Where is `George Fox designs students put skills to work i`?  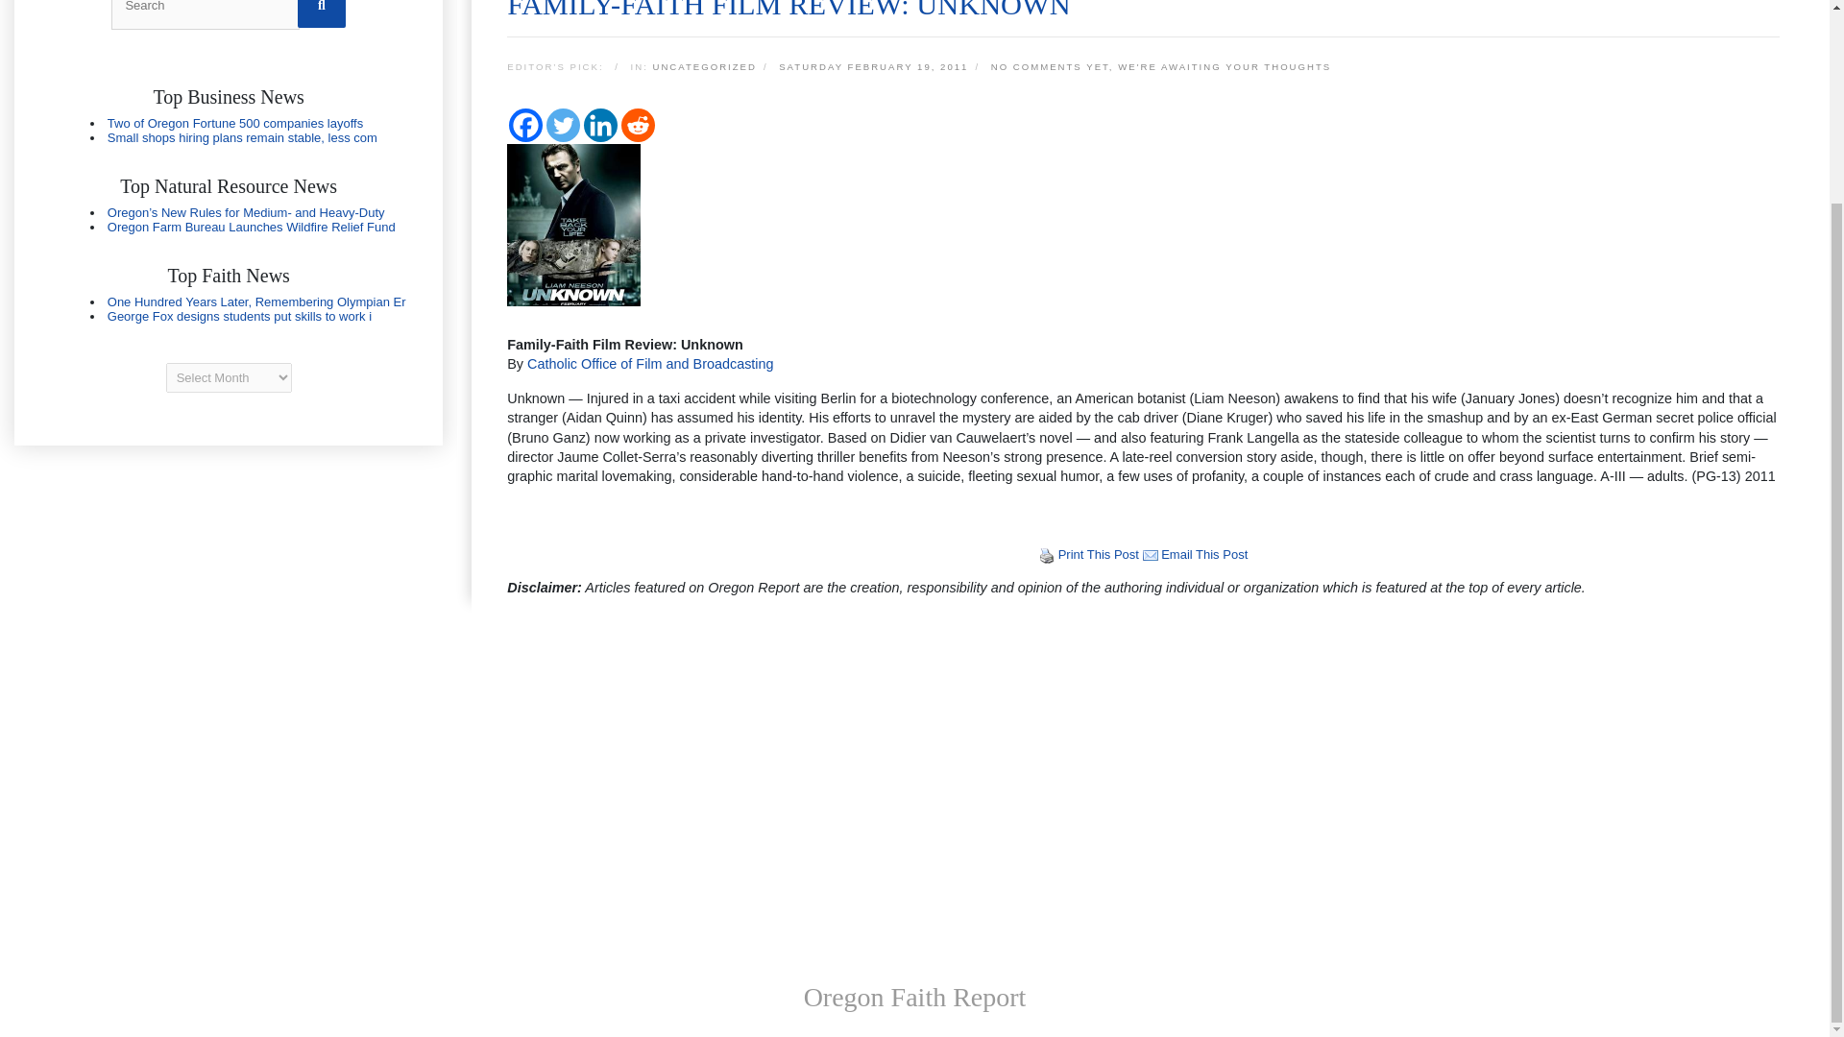 George Fox designs students put skills to work i is located at coordinates (239, 315).